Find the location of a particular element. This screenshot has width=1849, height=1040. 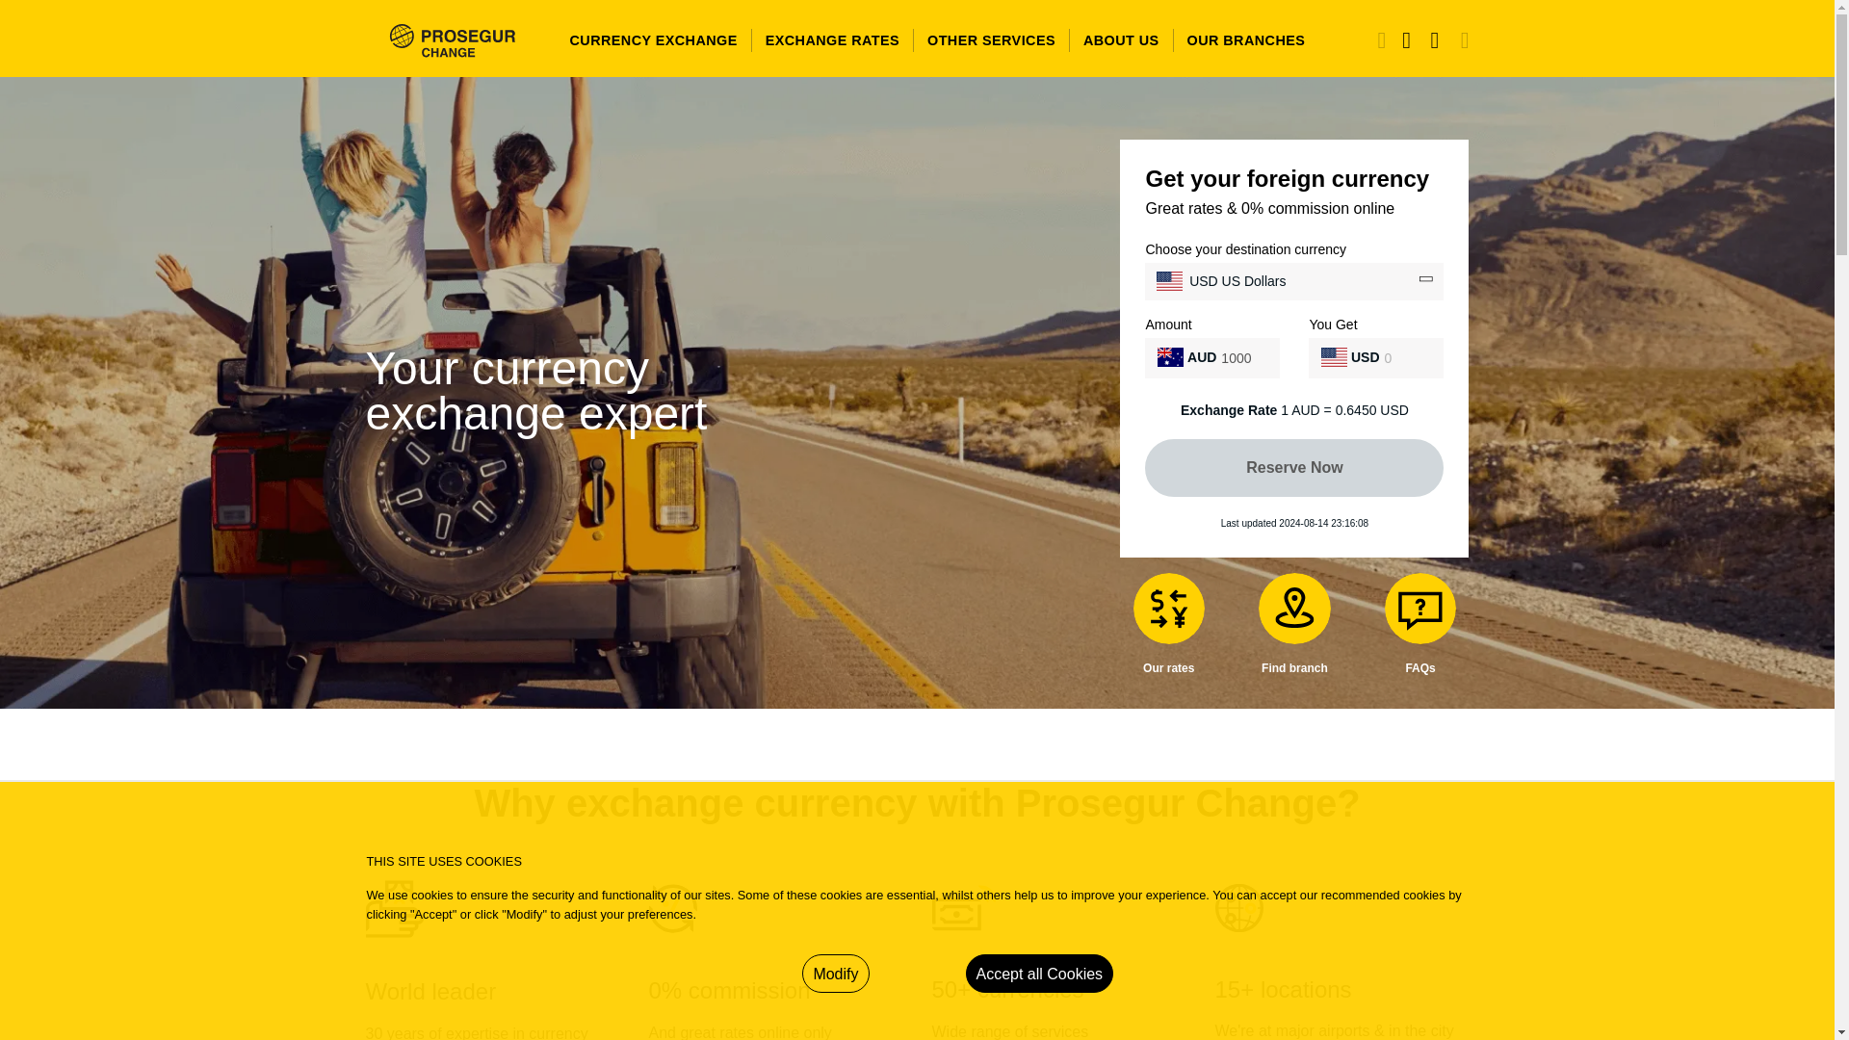

USD US Dollars is located at coordinates (1169, 281).